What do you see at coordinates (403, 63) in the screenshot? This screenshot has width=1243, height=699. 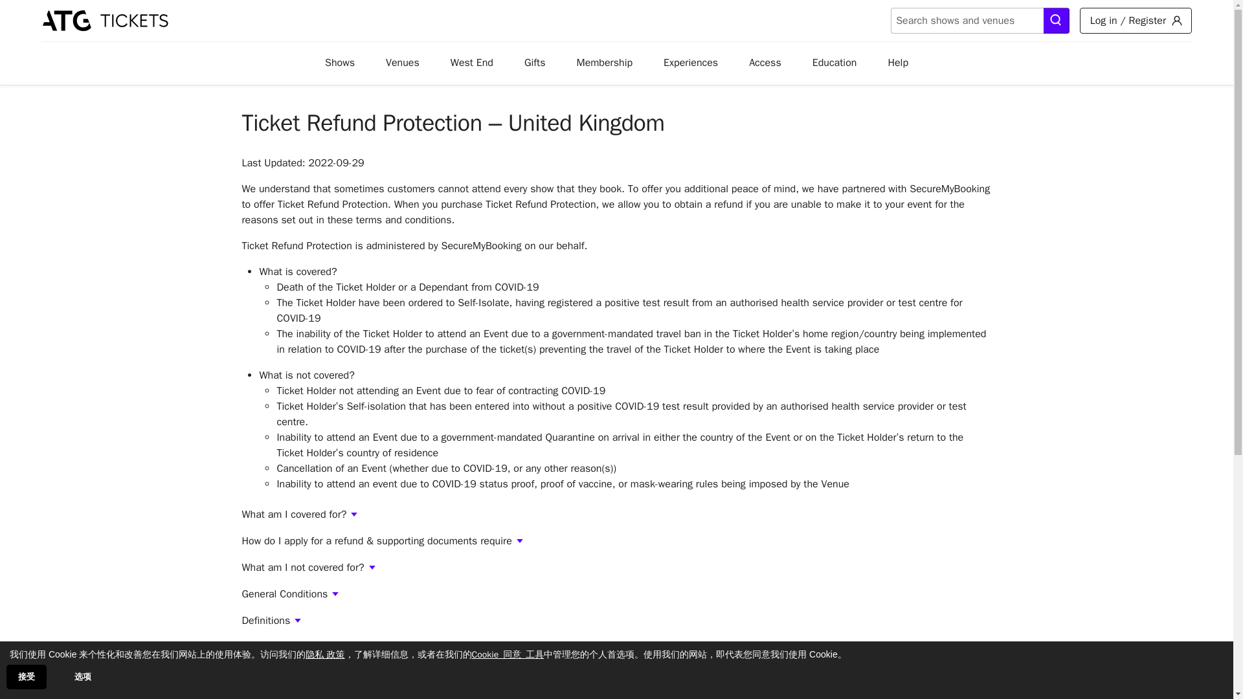 I see `Venues` at bounding box center [403, 63].